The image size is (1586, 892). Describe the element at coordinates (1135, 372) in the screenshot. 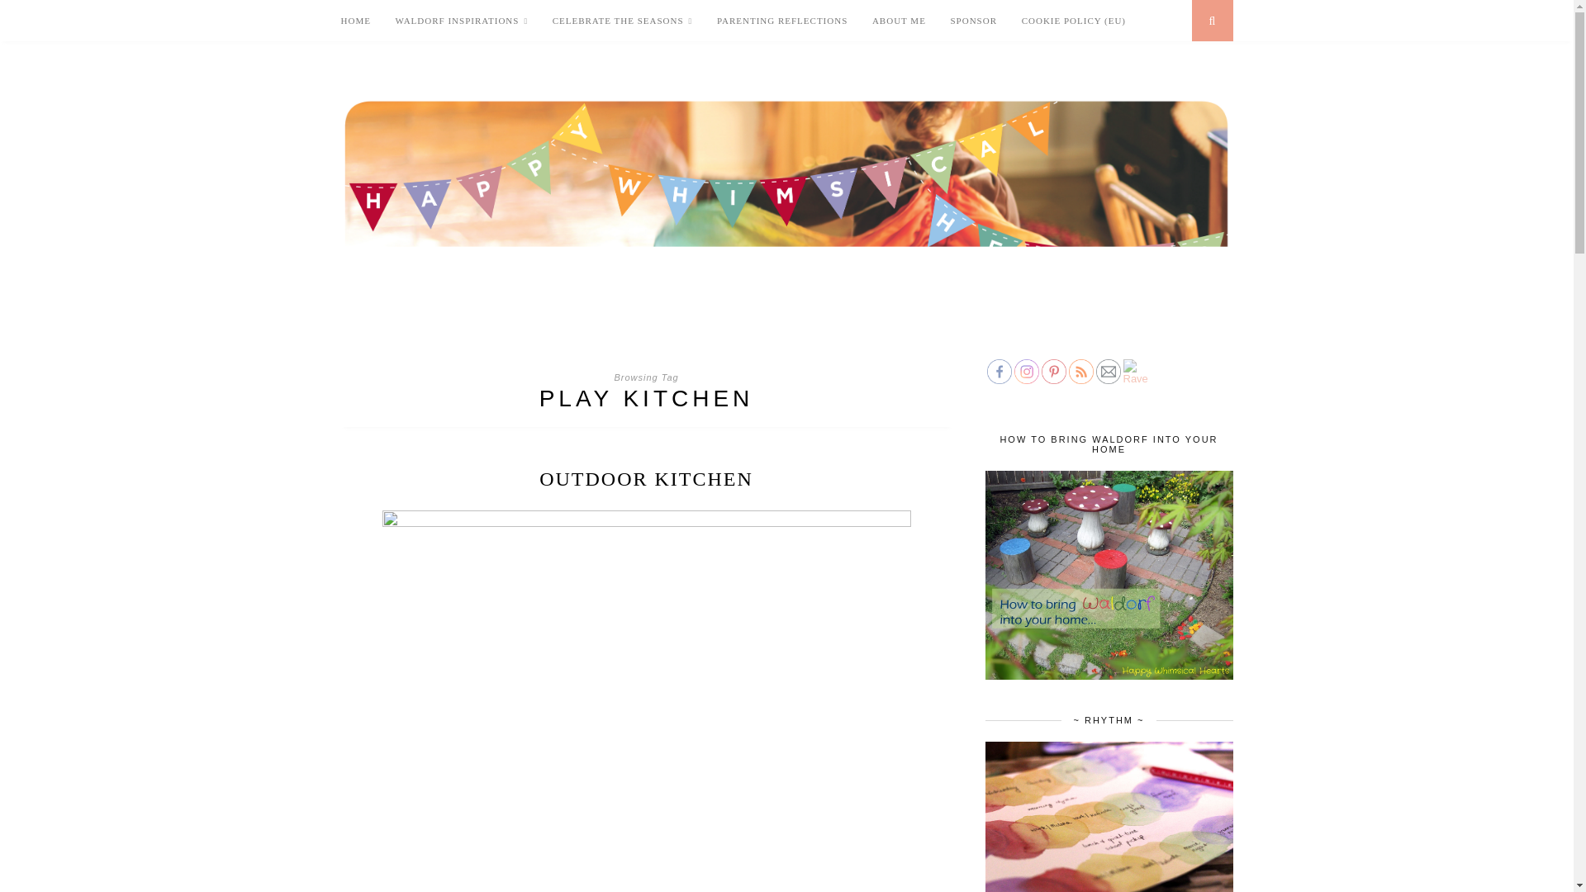

I see `Ravelry` at that location.